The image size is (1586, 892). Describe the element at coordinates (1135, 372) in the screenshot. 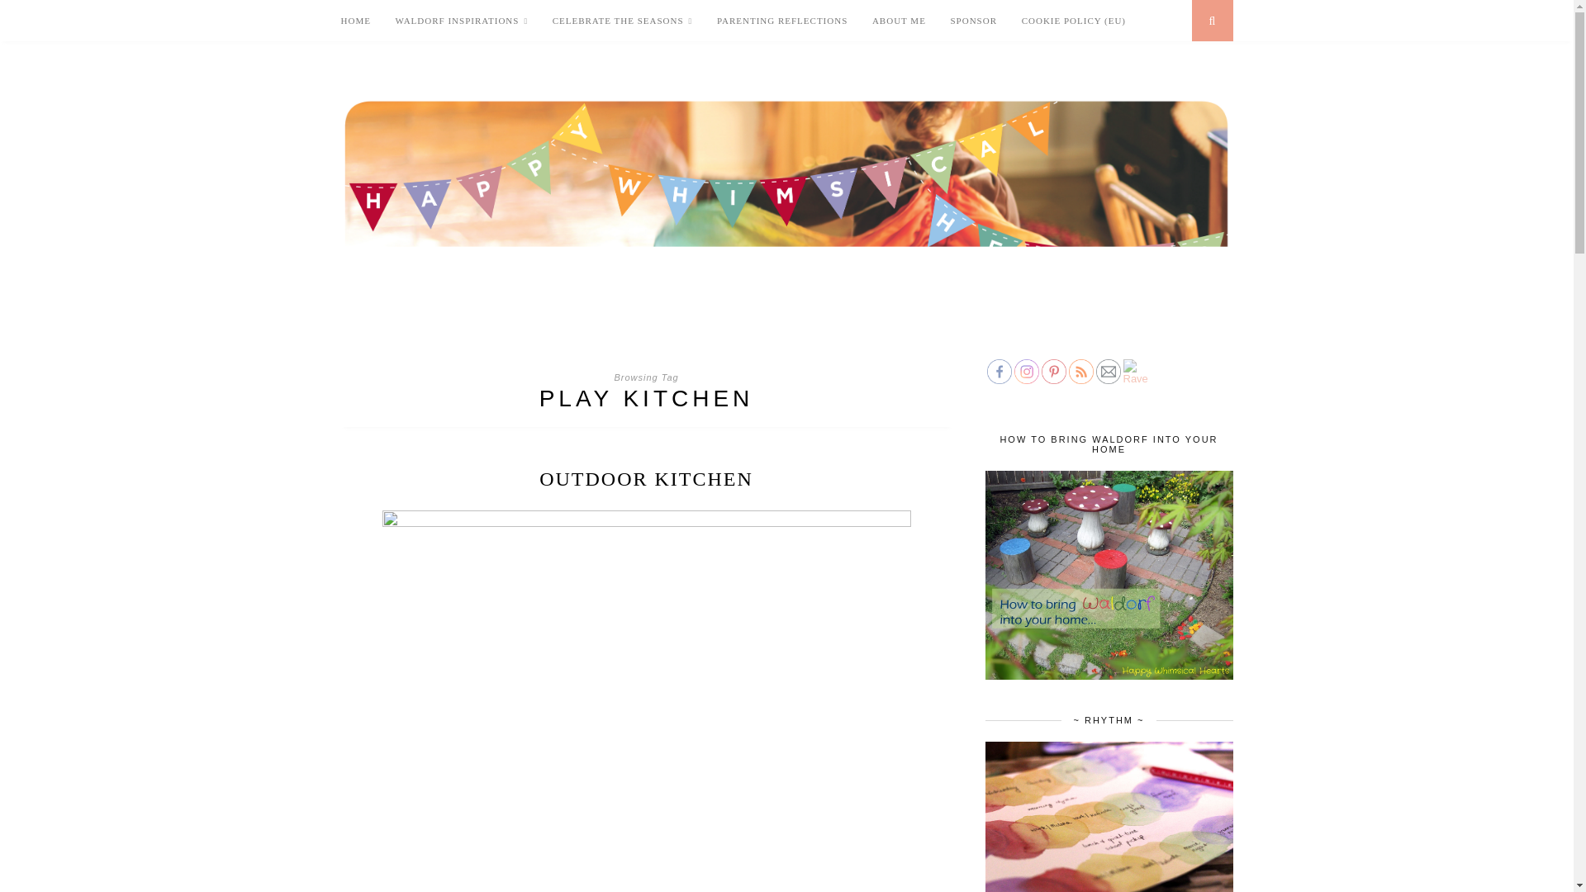

I see `Ravelry` at that location.